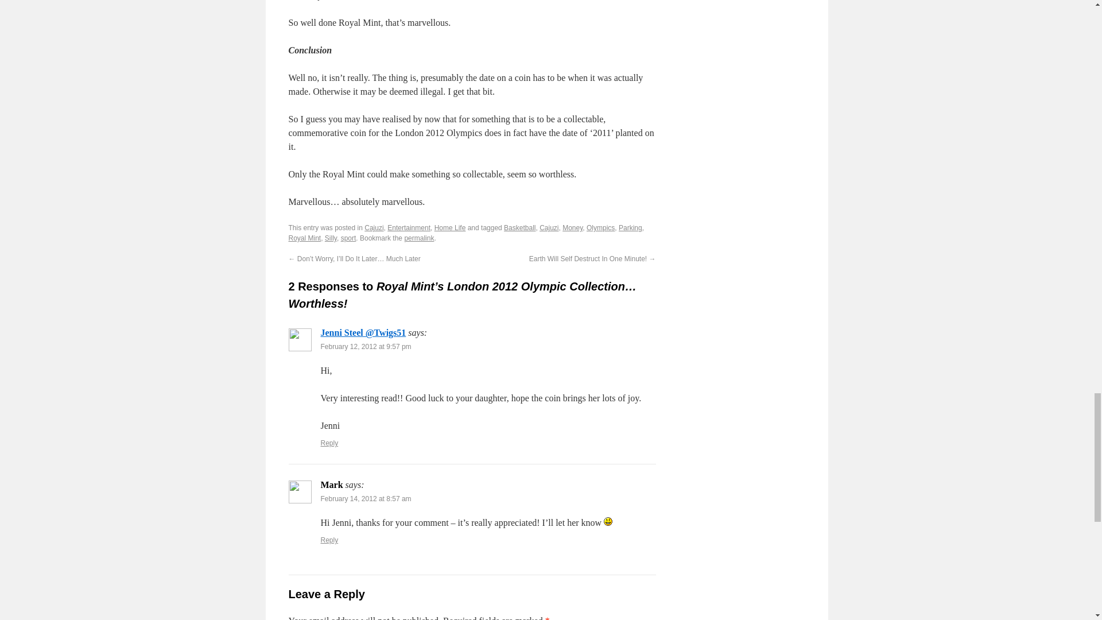 This screenshot has width=1102, height=620. Describe the element at coordinates (450, 227) in the screenshot. I see `Home Life` at that location.